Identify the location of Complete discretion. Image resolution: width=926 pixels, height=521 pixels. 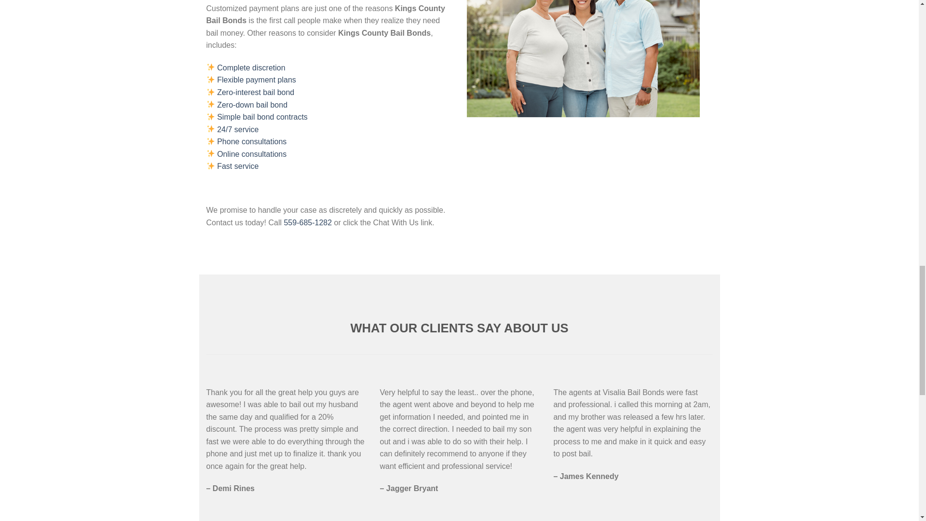
(251, 68).